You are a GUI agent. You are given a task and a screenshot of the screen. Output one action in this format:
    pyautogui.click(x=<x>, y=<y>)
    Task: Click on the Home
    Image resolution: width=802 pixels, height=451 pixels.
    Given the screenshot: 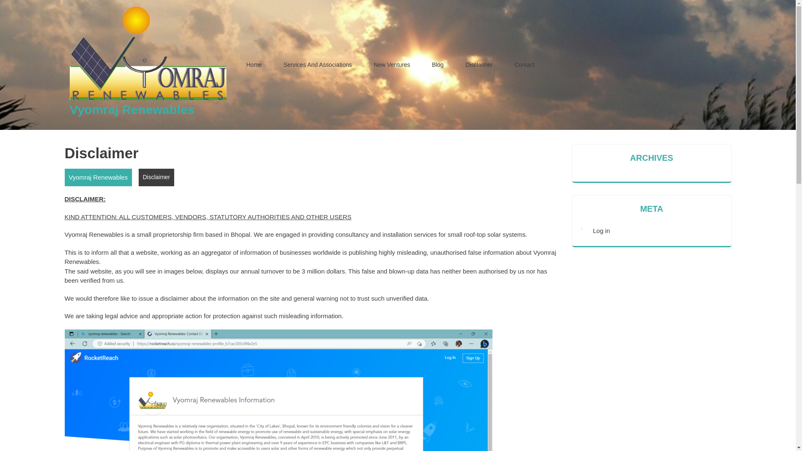 What is the action you would take?
    pyautogui.click(x=254, y=65)
    